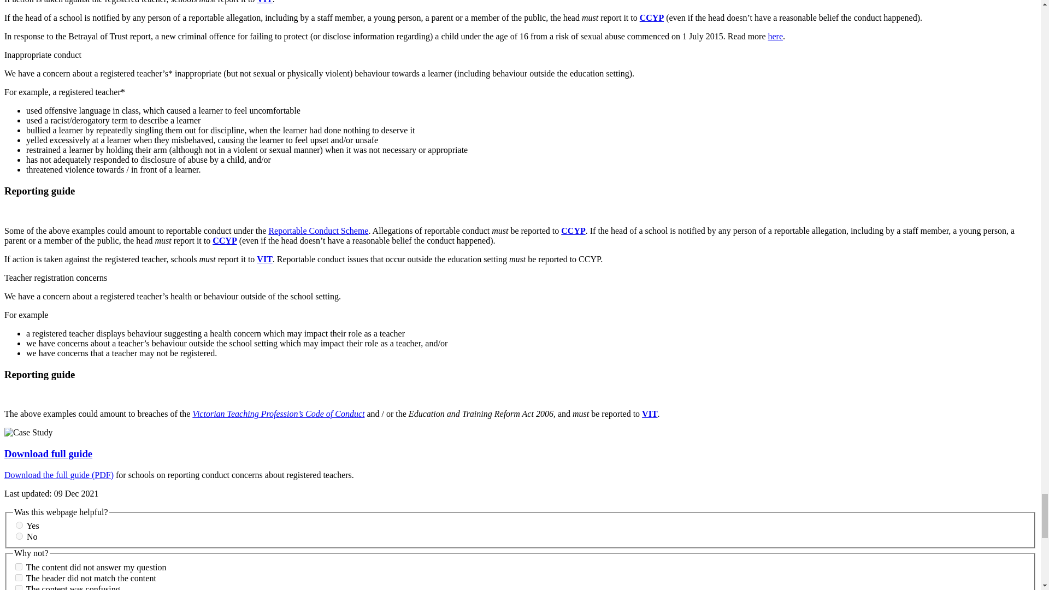 This screenshot has width=1049, height=590. I want to click on The content was confusing, so click(19, 588).